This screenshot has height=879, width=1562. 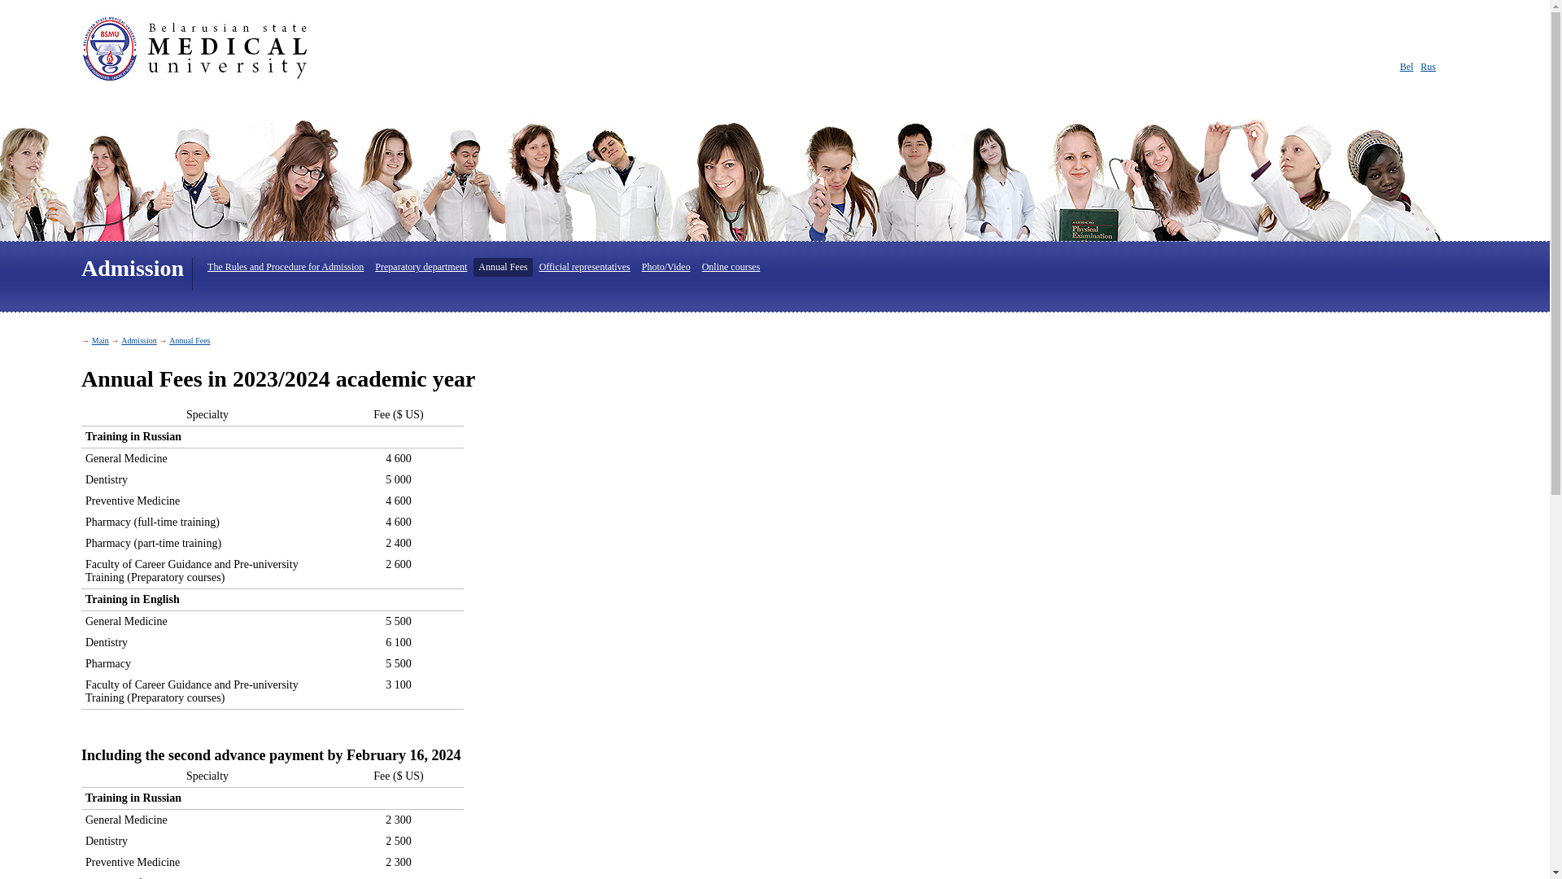 I want to click on Annual Fees, so click(x=190, y=340).